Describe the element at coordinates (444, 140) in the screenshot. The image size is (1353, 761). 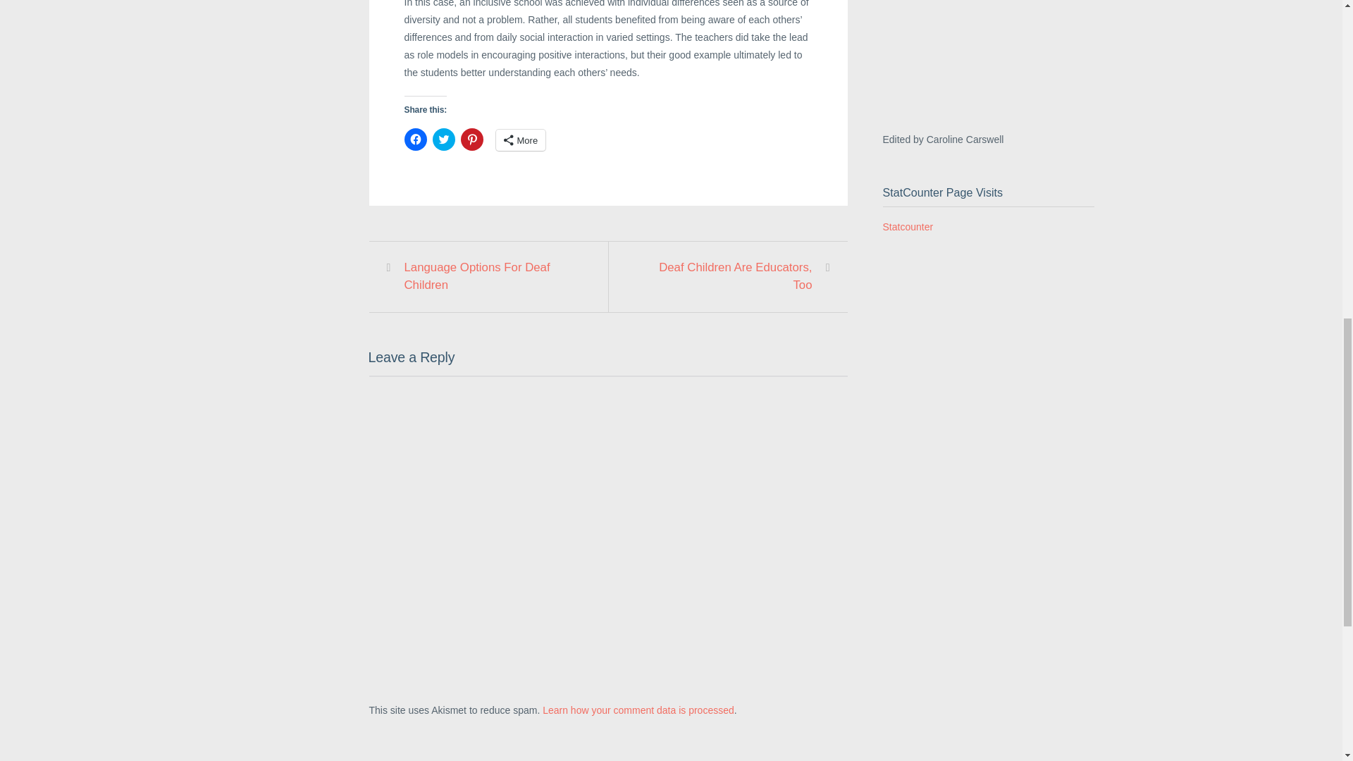
I see `Click to share on Twitter` at that location.